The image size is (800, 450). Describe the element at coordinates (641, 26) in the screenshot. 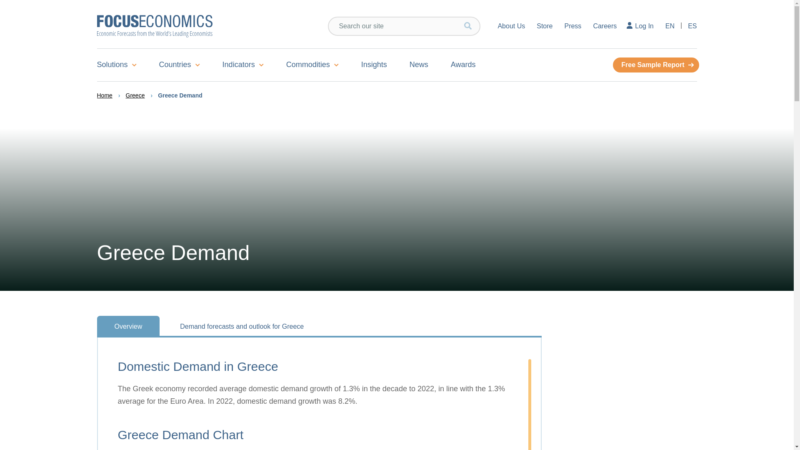

I see `Log In` at that location.